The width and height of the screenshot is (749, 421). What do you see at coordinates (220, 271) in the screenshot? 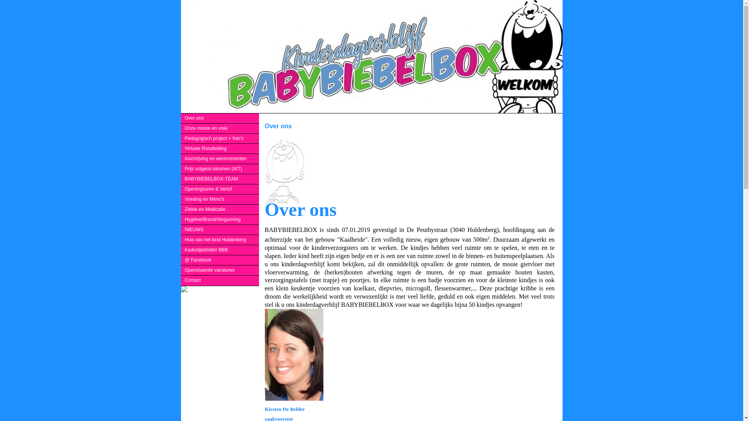
I see `Openstaande vacatures` at bounding box center [220, 271].